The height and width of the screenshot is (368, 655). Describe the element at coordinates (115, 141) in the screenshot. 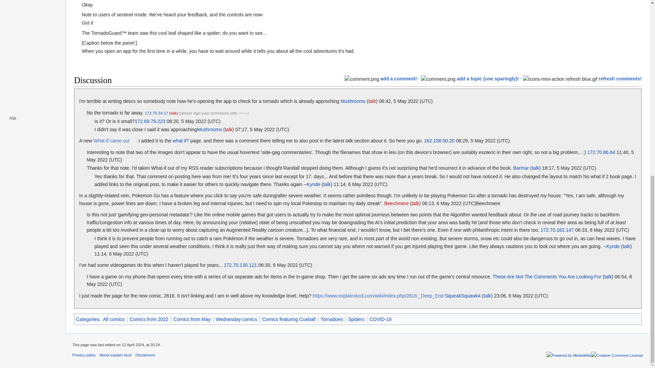

I see `What If came out` at that location.